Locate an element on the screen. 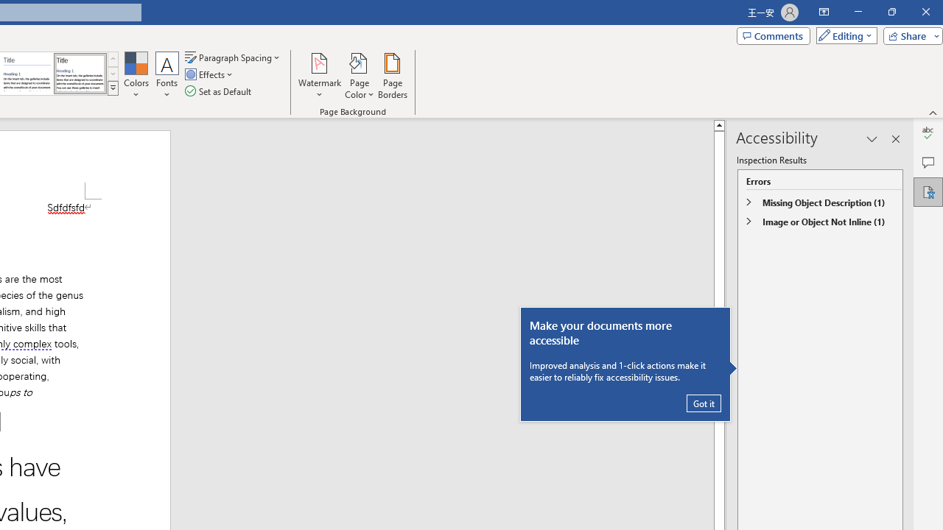 This screenshot has width=943, height=530. Colors is located at coordinates (136, 75).